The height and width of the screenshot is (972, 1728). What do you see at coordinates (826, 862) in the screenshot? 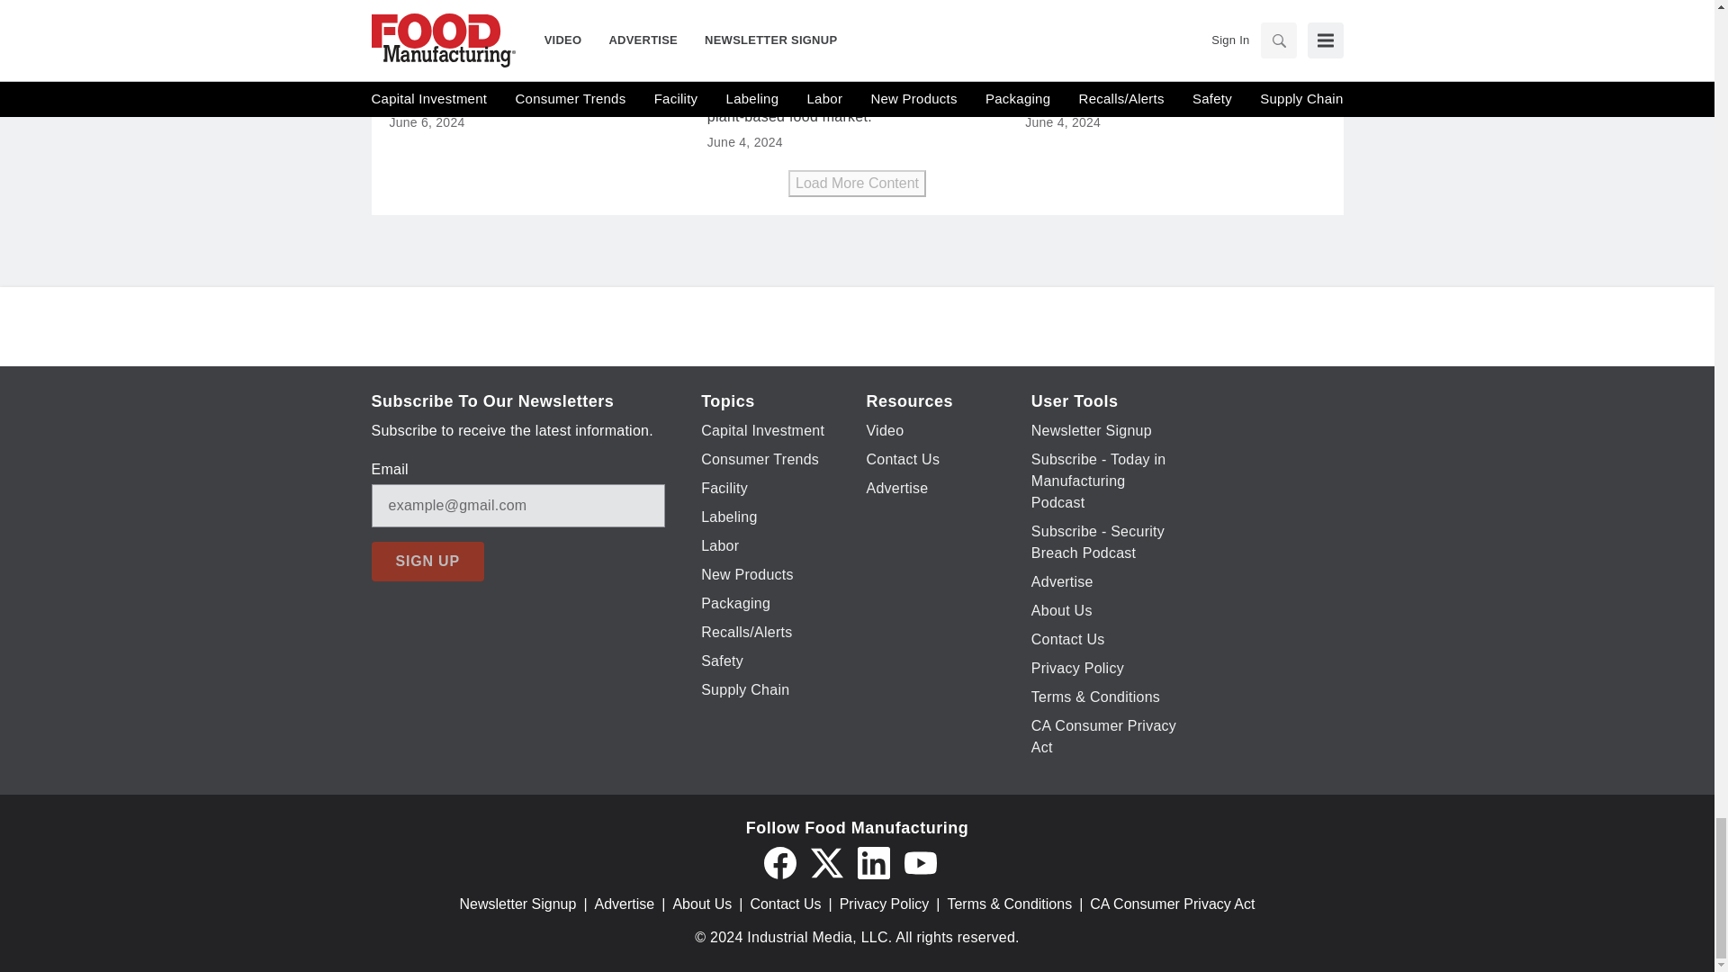
I see `Twitter X icon` at bounding box center [826, 862].